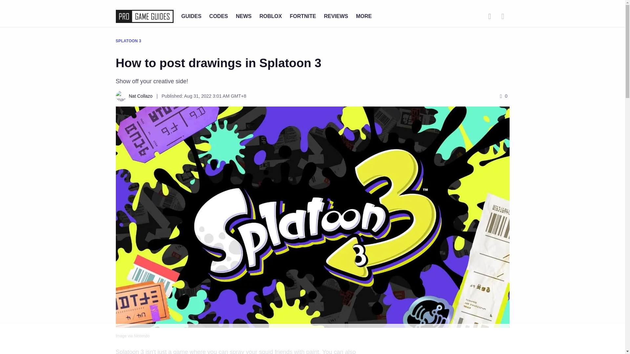  I want to click on FORTNITE, so click(303, 16).